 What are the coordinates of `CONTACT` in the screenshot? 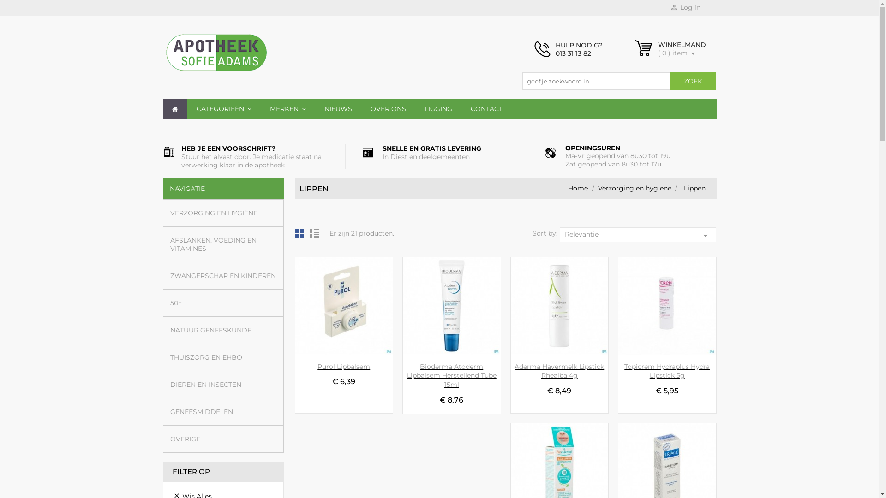 It's located at (486, 109).